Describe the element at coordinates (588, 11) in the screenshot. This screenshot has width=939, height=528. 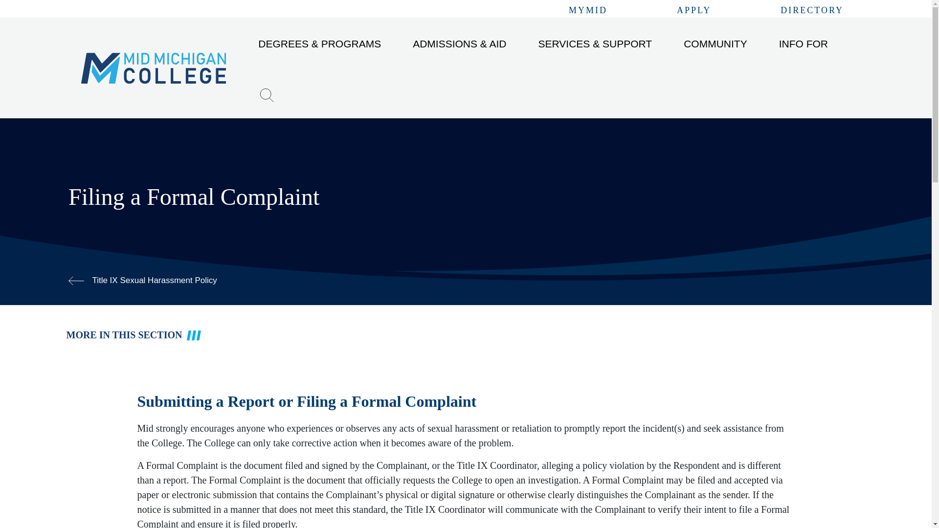
I see `MYMID` at that location.